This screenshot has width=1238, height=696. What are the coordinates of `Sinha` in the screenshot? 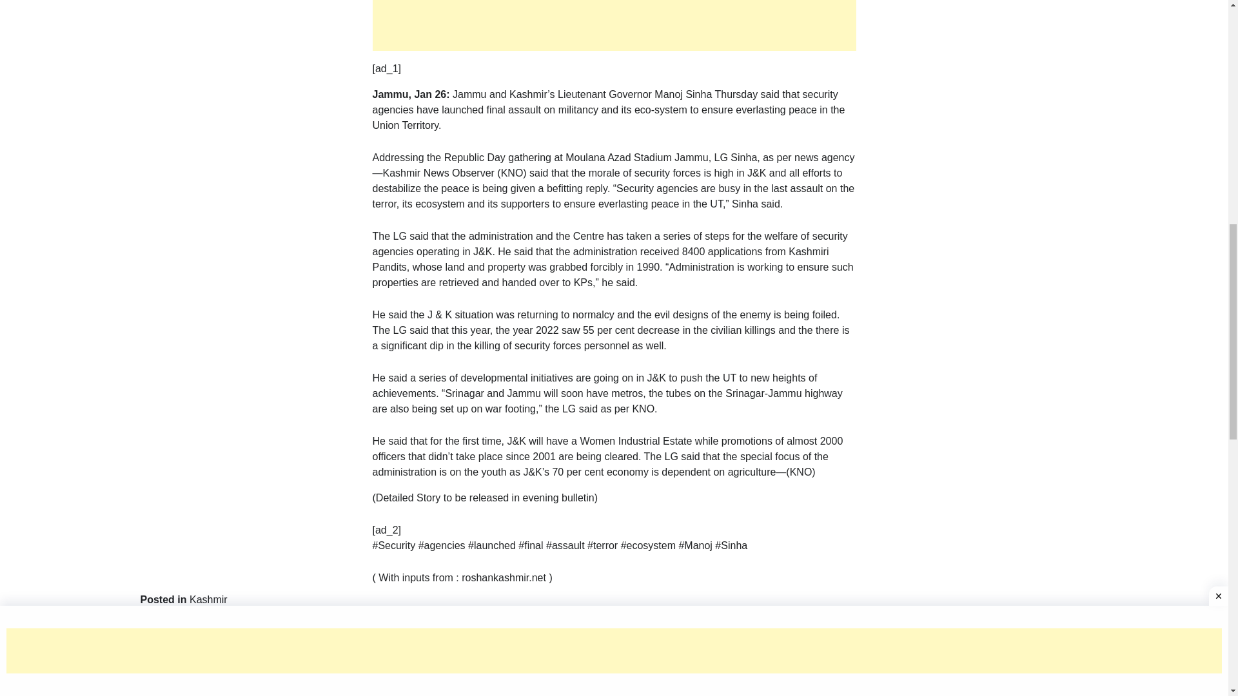 It's located at (575, 619).